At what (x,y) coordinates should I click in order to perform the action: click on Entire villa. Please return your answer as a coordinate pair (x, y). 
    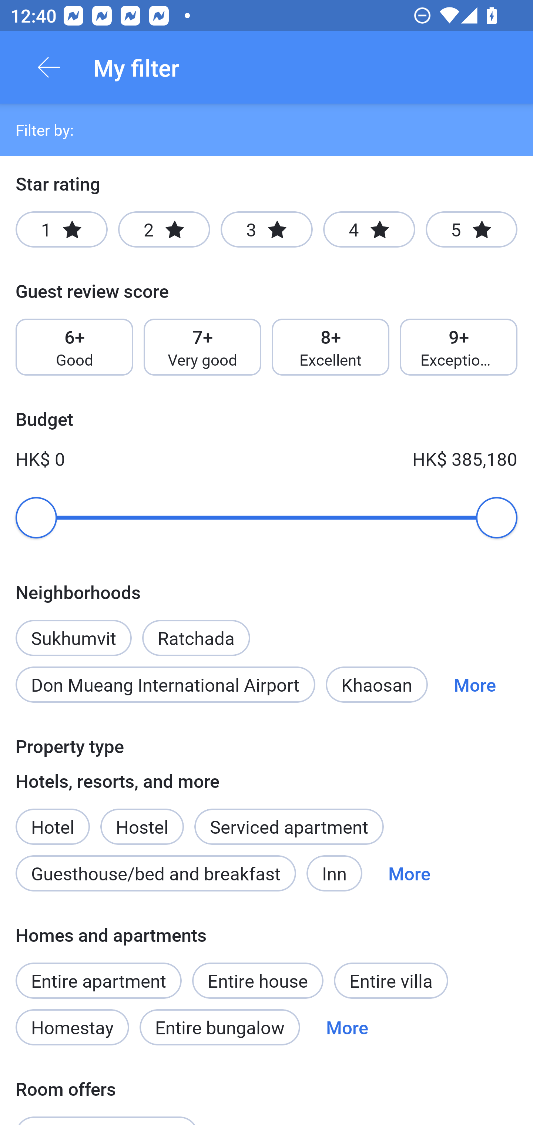
    Looking at the image, I should click on (391, 980).